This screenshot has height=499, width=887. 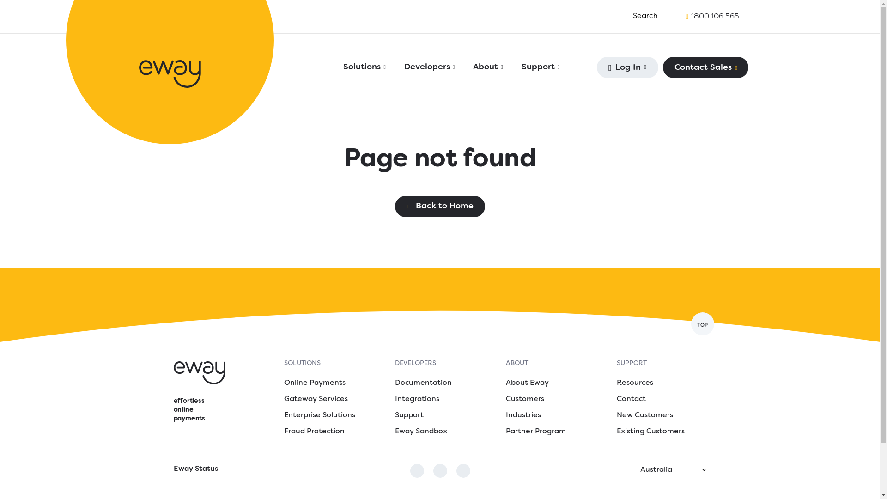 I want to click on Industries, so click(x=523, y=415).